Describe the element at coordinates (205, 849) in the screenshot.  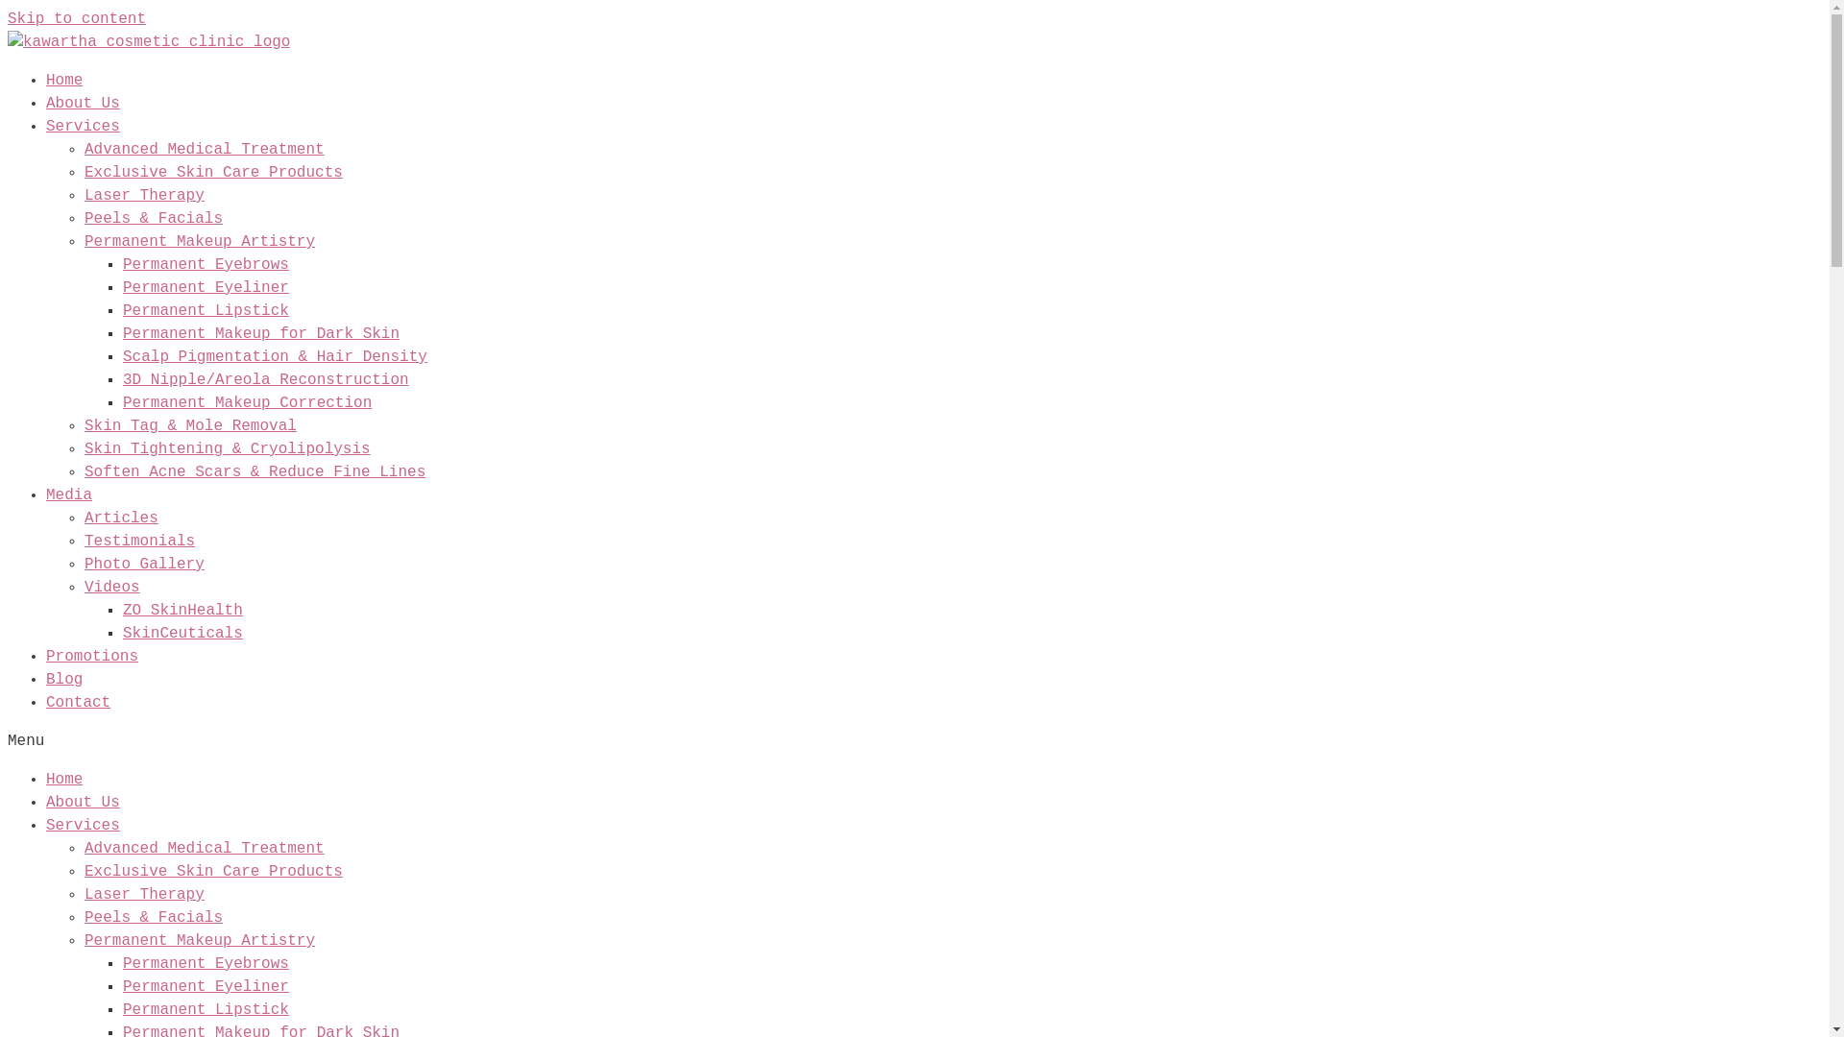
I see `Advanced Medical Treatment` at that location.